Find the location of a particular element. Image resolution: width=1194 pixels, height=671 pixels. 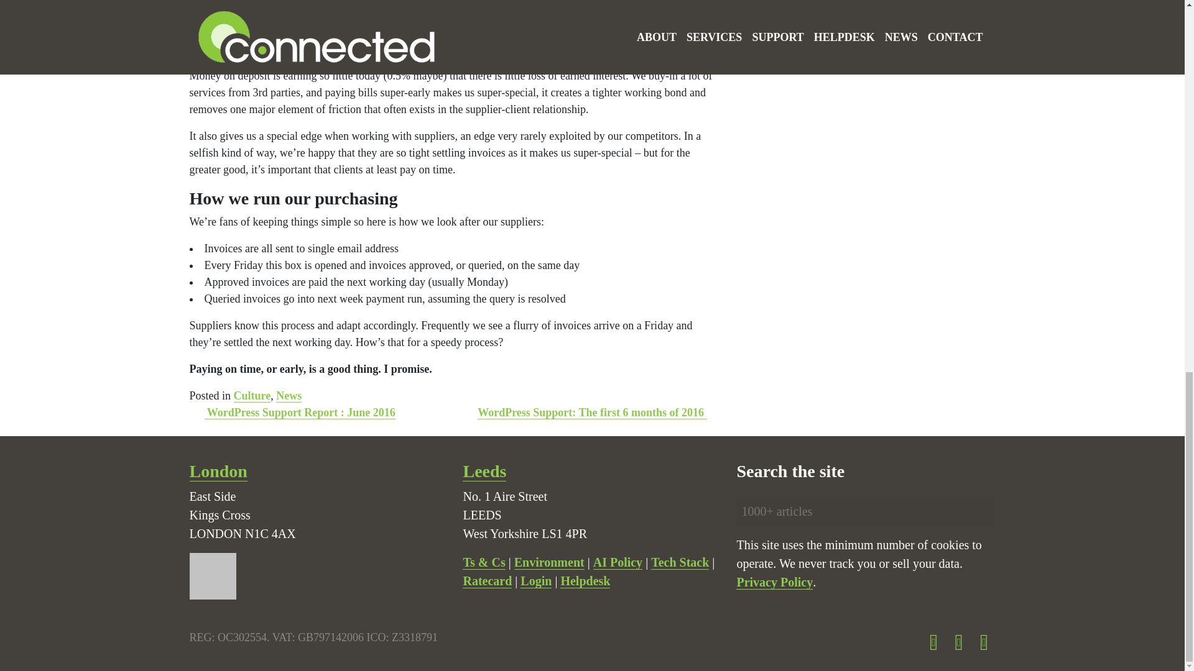

Environmental pledge 2020 is located at coordinates (550, 562).